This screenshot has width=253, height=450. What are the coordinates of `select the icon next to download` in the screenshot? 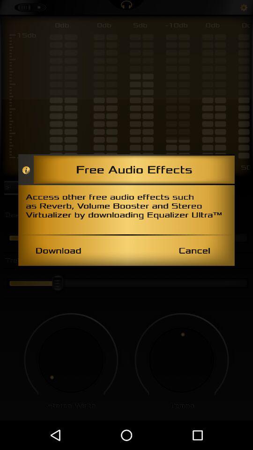 It's located at (194, 250).